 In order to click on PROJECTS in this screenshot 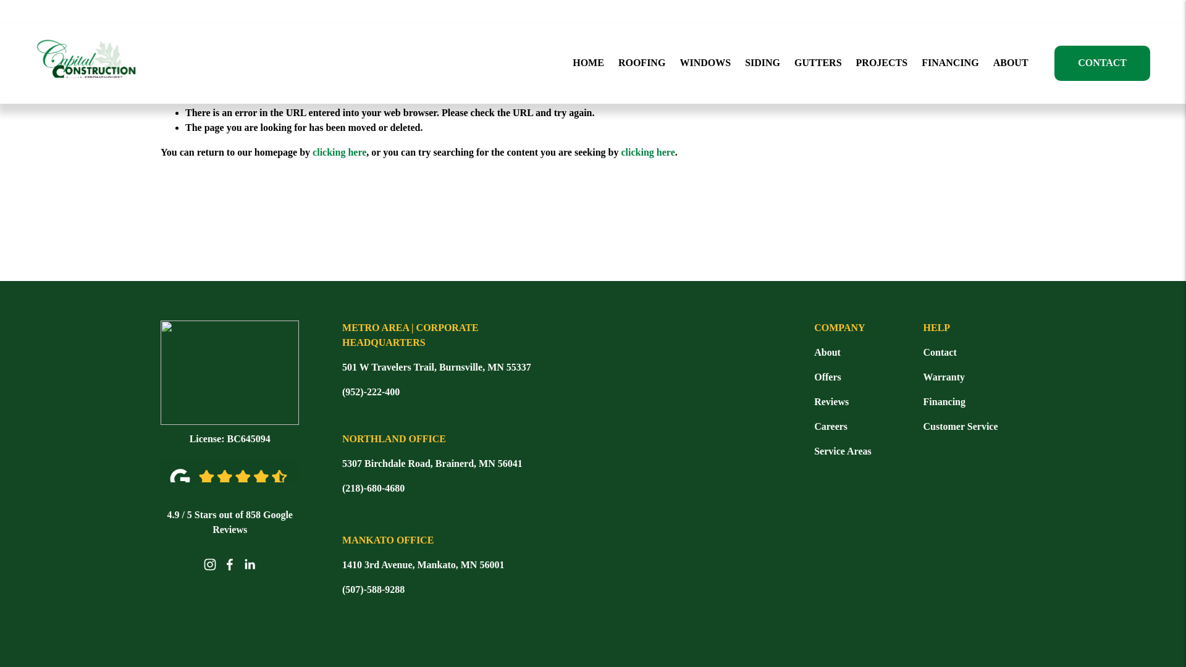, I will do `click(882, 63)`.